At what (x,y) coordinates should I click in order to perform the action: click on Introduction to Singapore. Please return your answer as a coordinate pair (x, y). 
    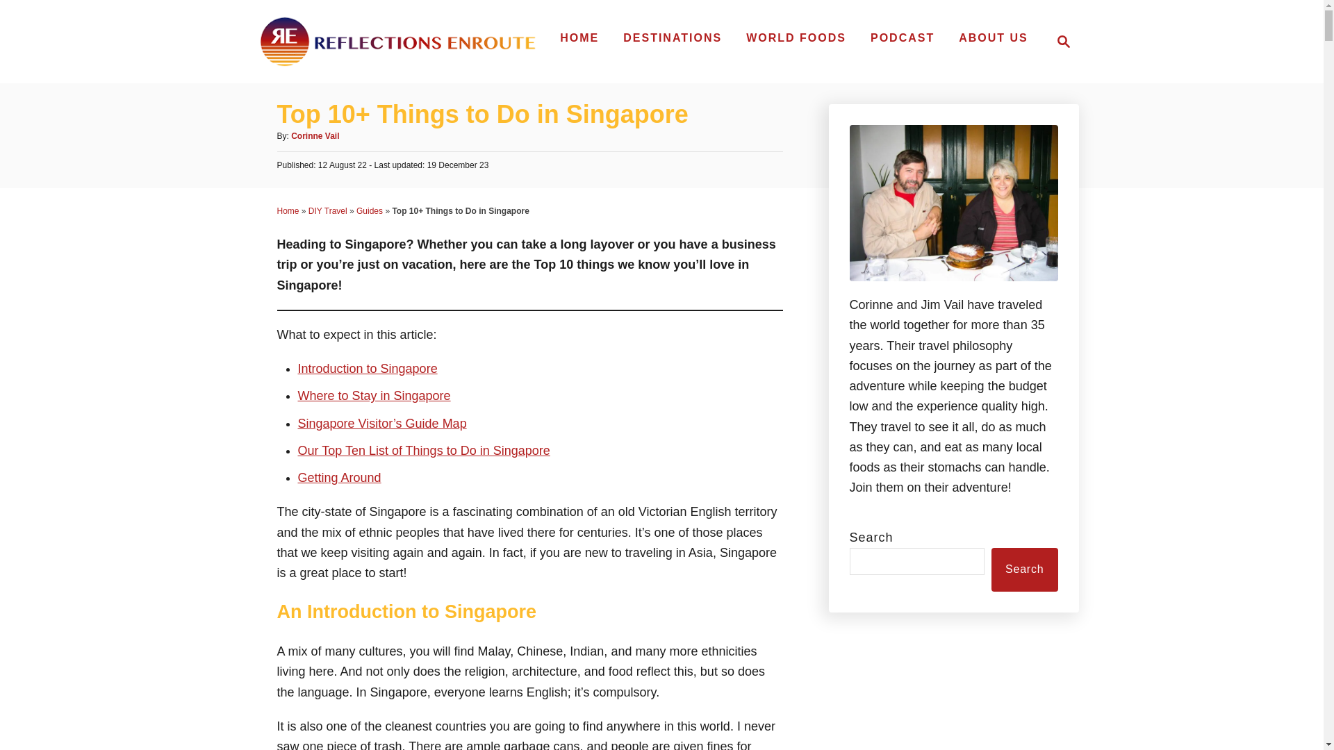
    Looking at the image, I should click on (367, 368).